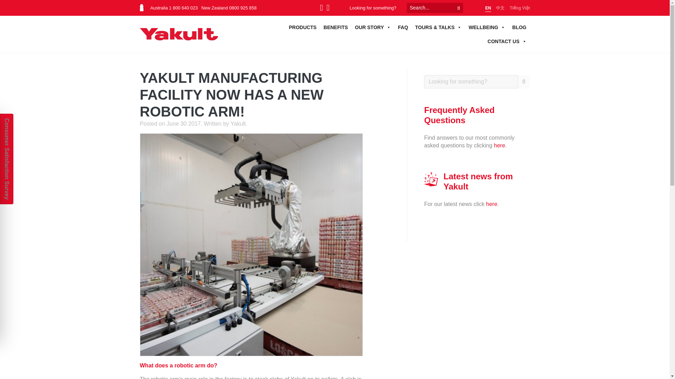  I want to click on EN, so click(488, 8).